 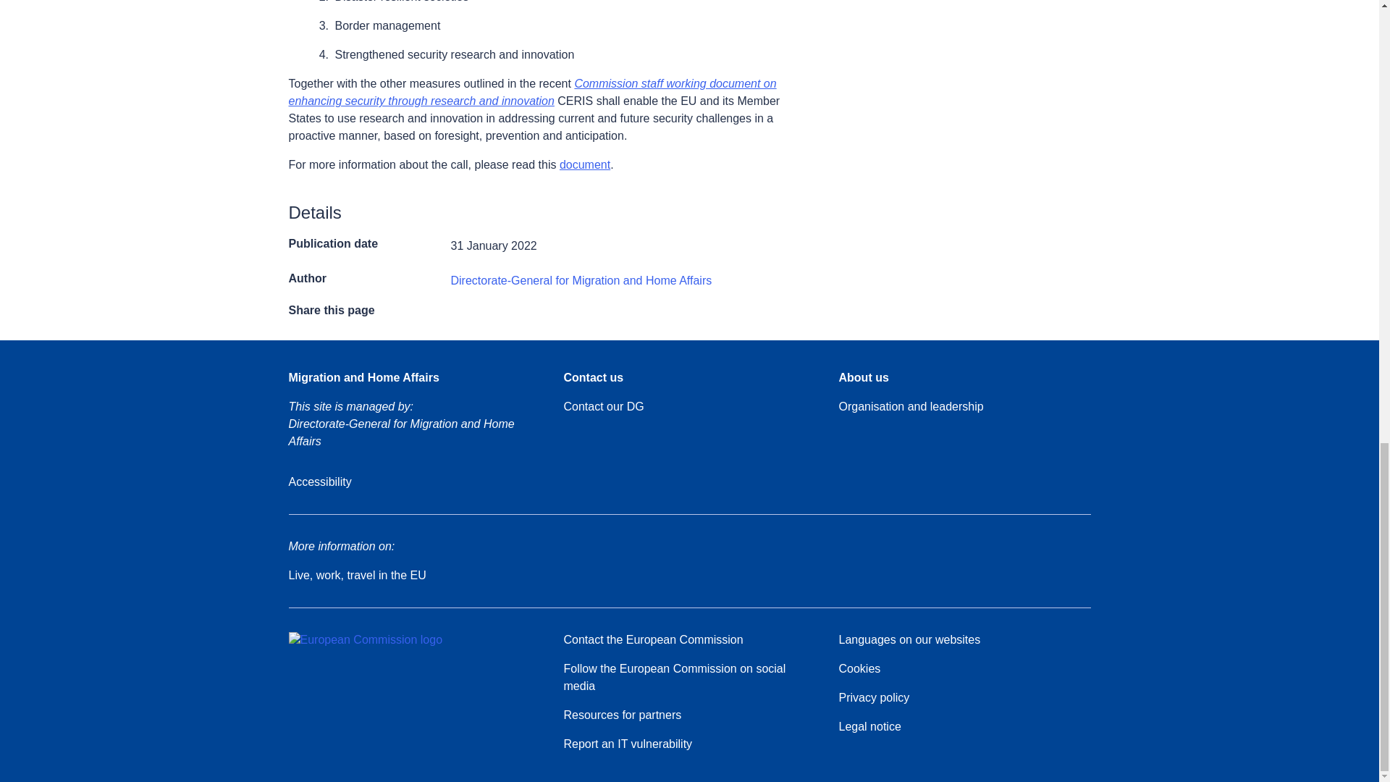 What do you see at coordinates (365, 639) in the screenshot?
I see `European Commission` at bounding box center [365, 639].